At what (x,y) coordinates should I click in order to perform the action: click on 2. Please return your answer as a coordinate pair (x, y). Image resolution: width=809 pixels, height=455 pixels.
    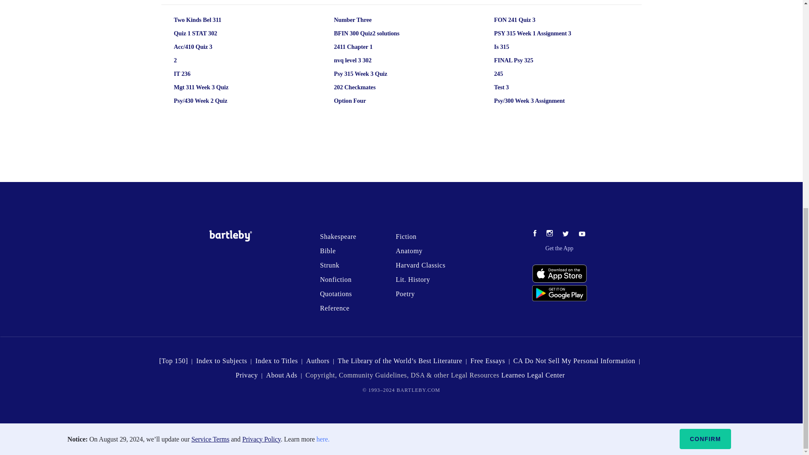
    Looking at the image, I should click on (229, 60).